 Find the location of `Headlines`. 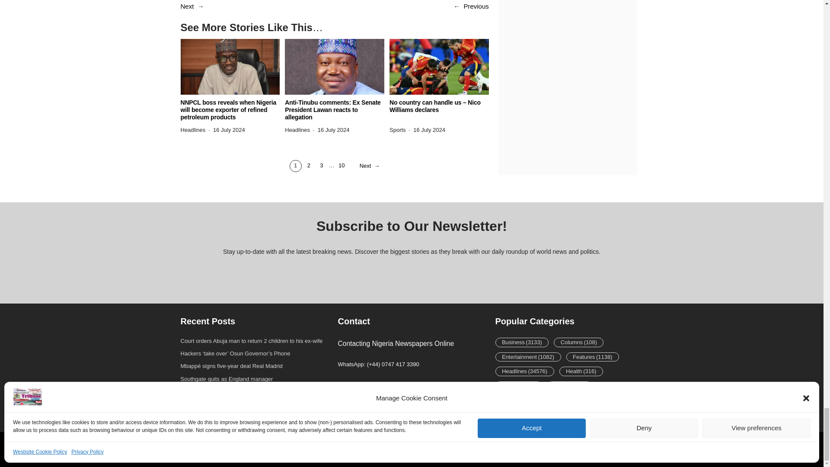

Headlines is located at coordinates (193, 130).